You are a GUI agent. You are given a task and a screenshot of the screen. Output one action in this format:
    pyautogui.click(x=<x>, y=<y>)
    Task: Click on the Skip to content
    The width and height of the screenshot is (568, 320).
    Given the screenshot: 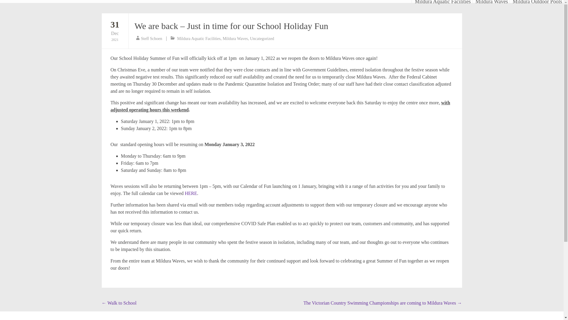 What is the action you would take?
    pyautogui.click(x=115, y=31)
    